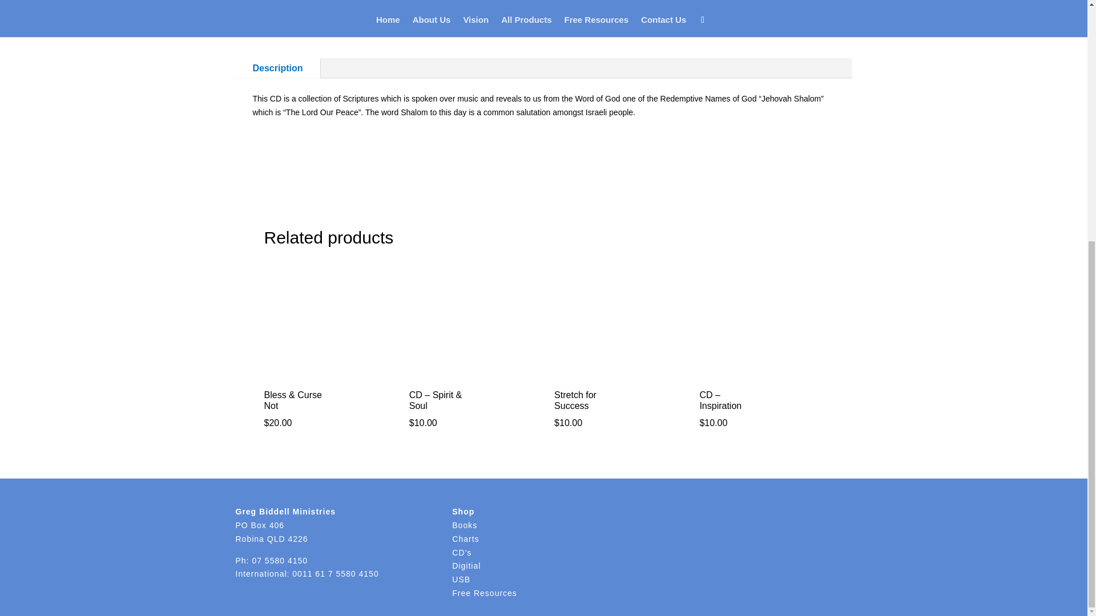  Describe the element at coordinates (464, 525) in the screenshot. I see `Books` at that location.